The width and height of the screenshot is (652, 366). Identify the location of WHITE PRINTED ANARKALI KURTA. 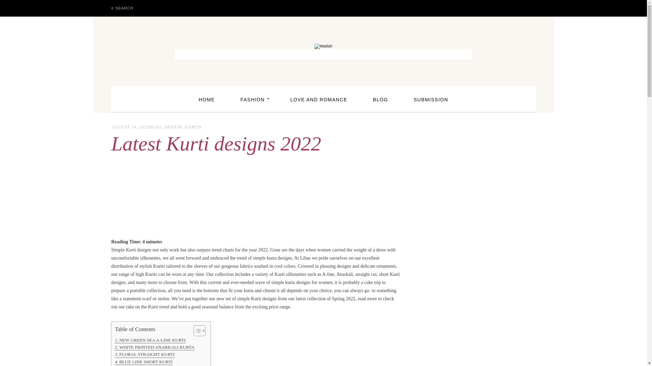
(154, 347).